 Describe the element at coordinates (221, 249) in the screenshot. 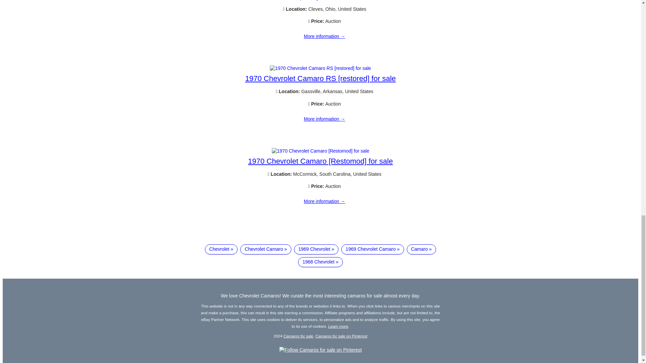

I see `Chevrolet` at that location.